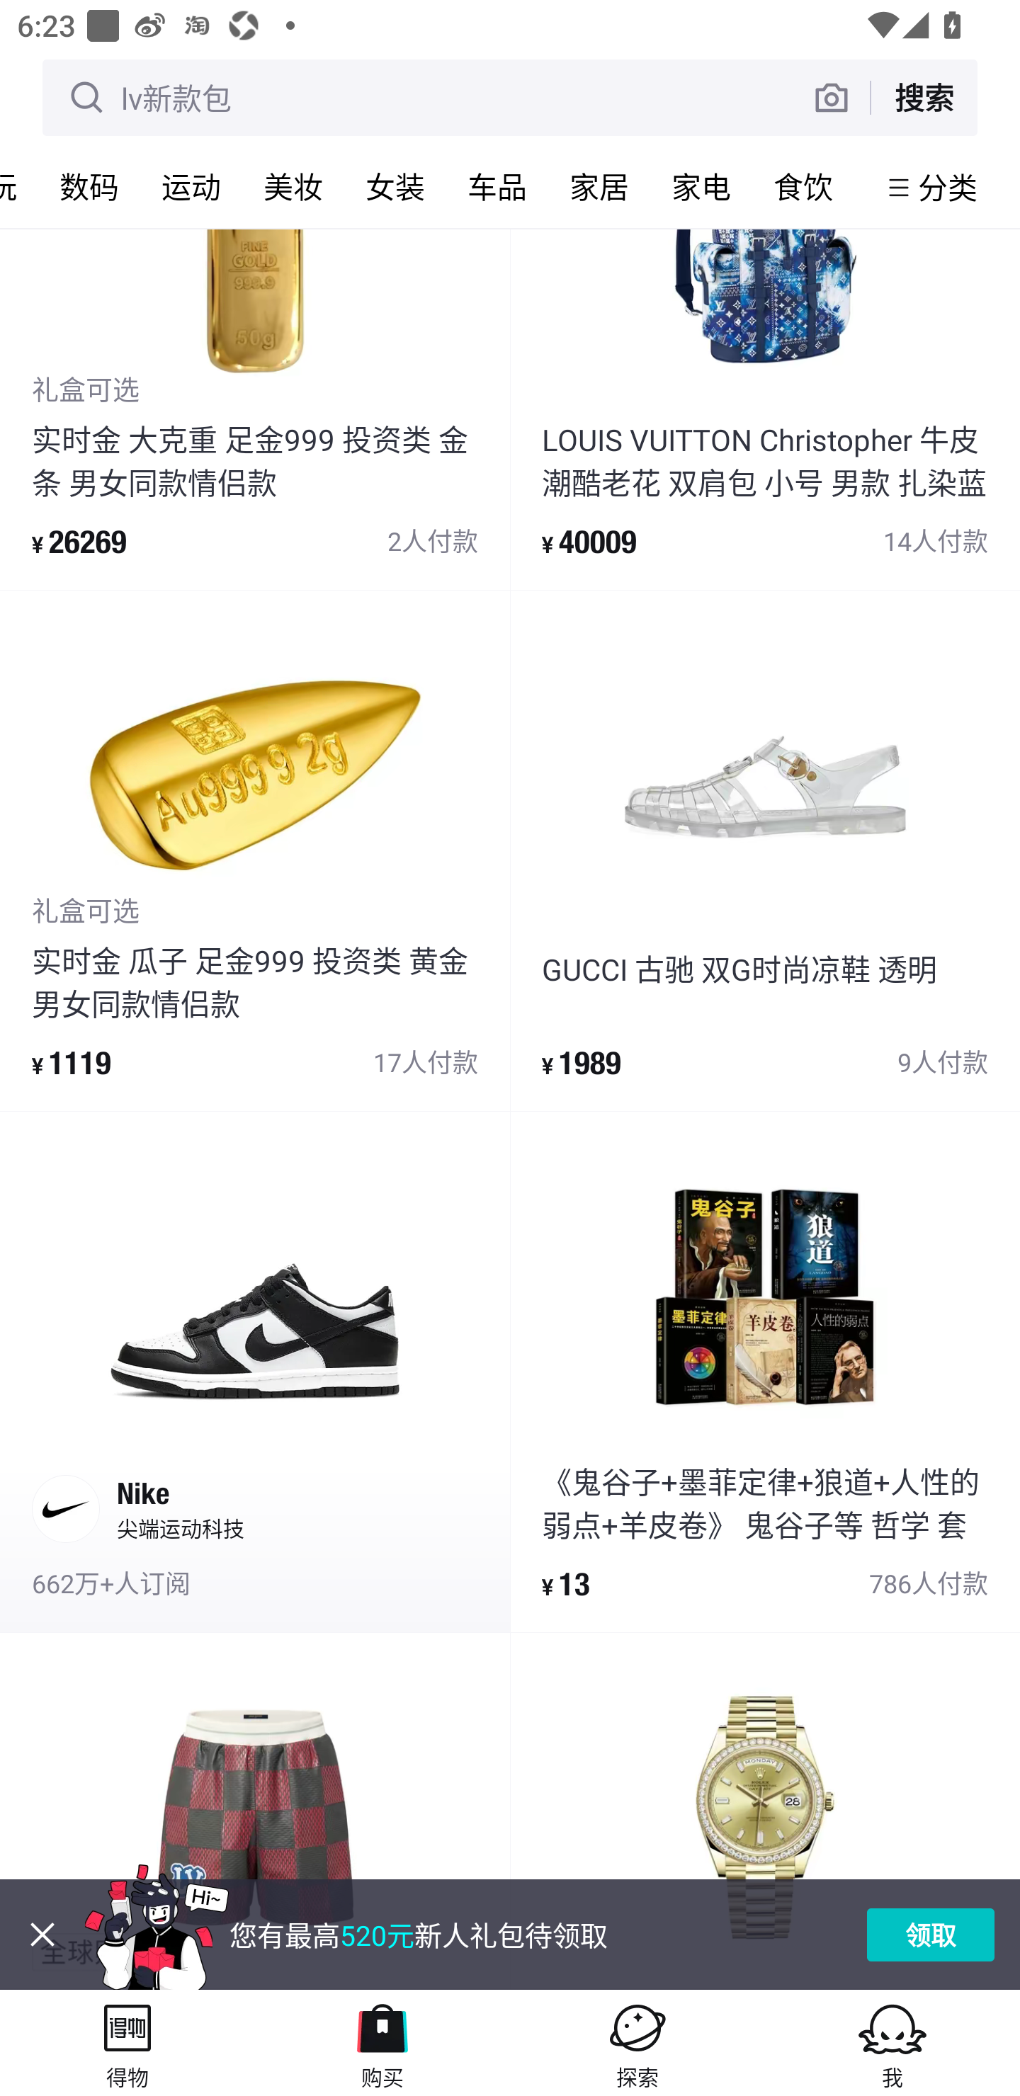 The image size is (1020, 2096). What do you see at coordinates (497, 186) in the screenshot?
I see `车品` at bounding box center [497, 186].